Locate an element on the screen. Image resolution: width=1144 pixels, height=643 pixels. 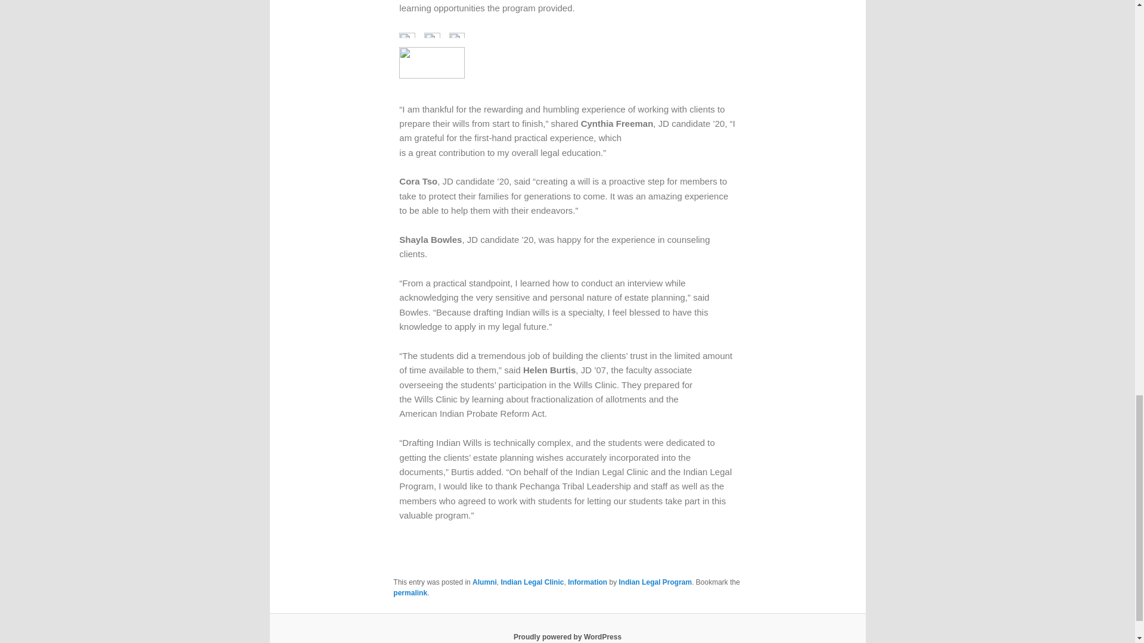
Proudly powered by WordPress is located at coordinates (567, 636).